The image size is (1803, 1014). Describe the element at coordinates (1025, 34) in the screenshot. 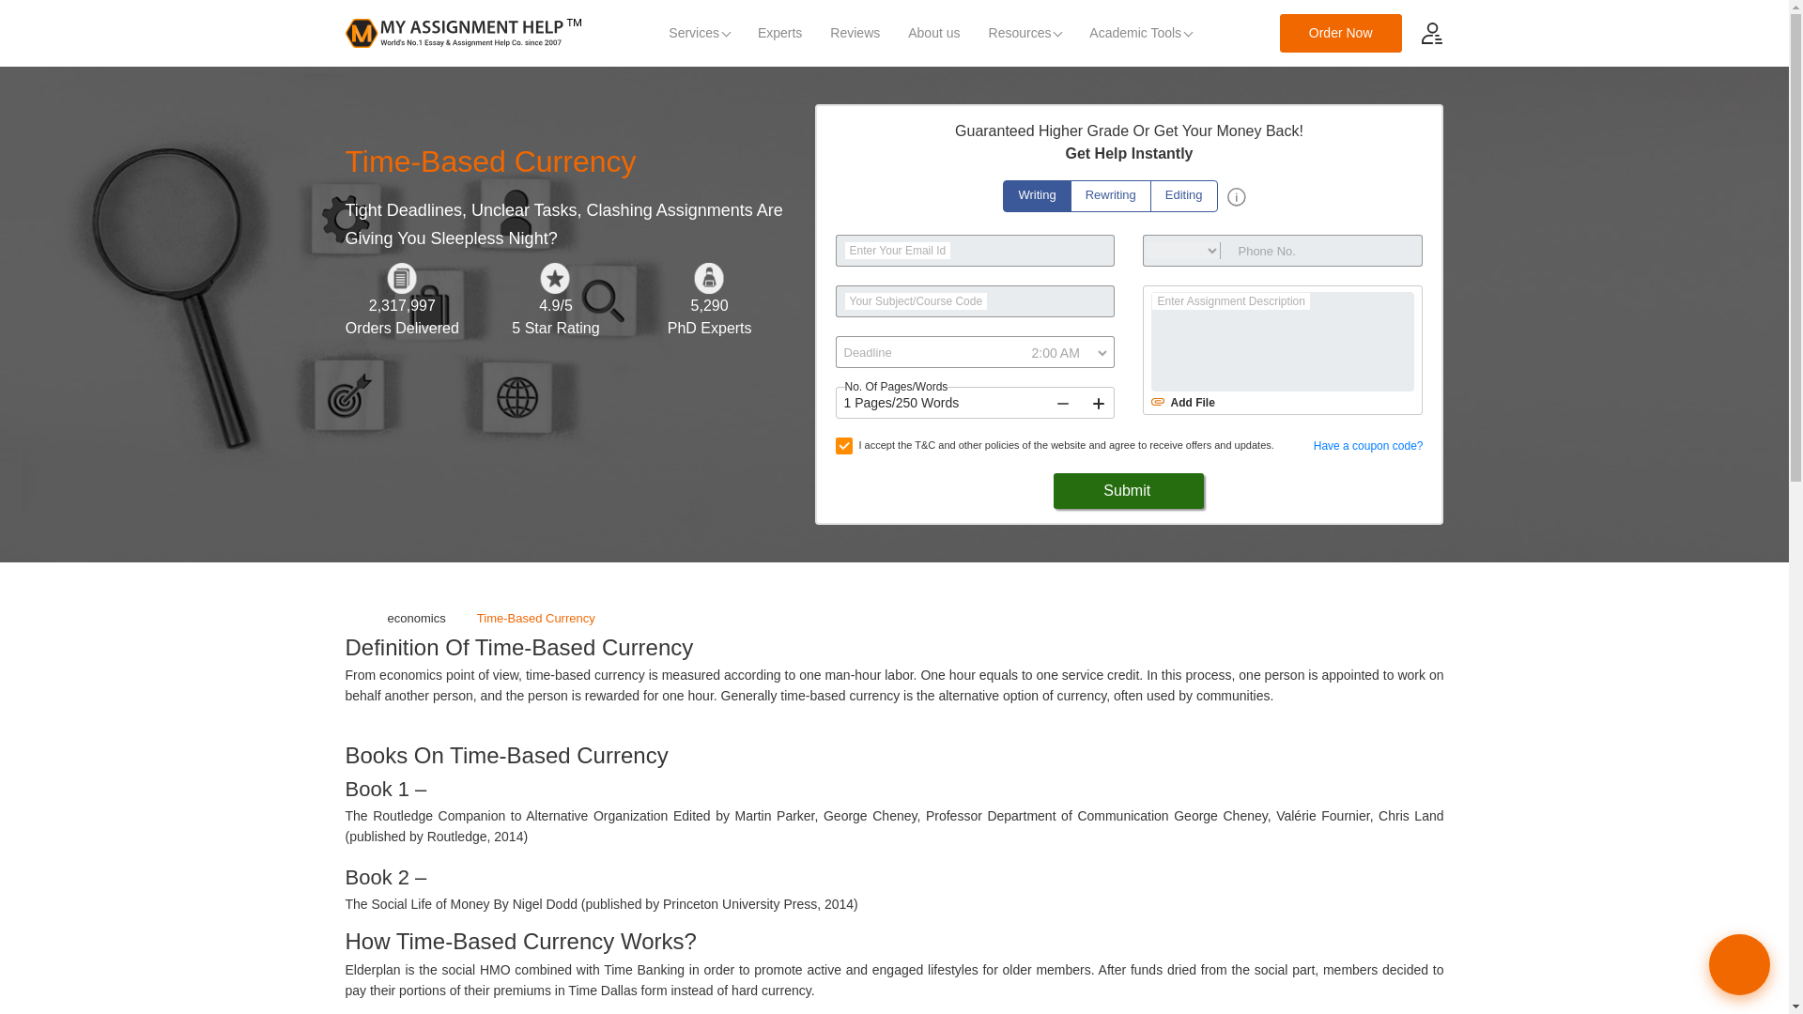

I see `Resources` at that location.